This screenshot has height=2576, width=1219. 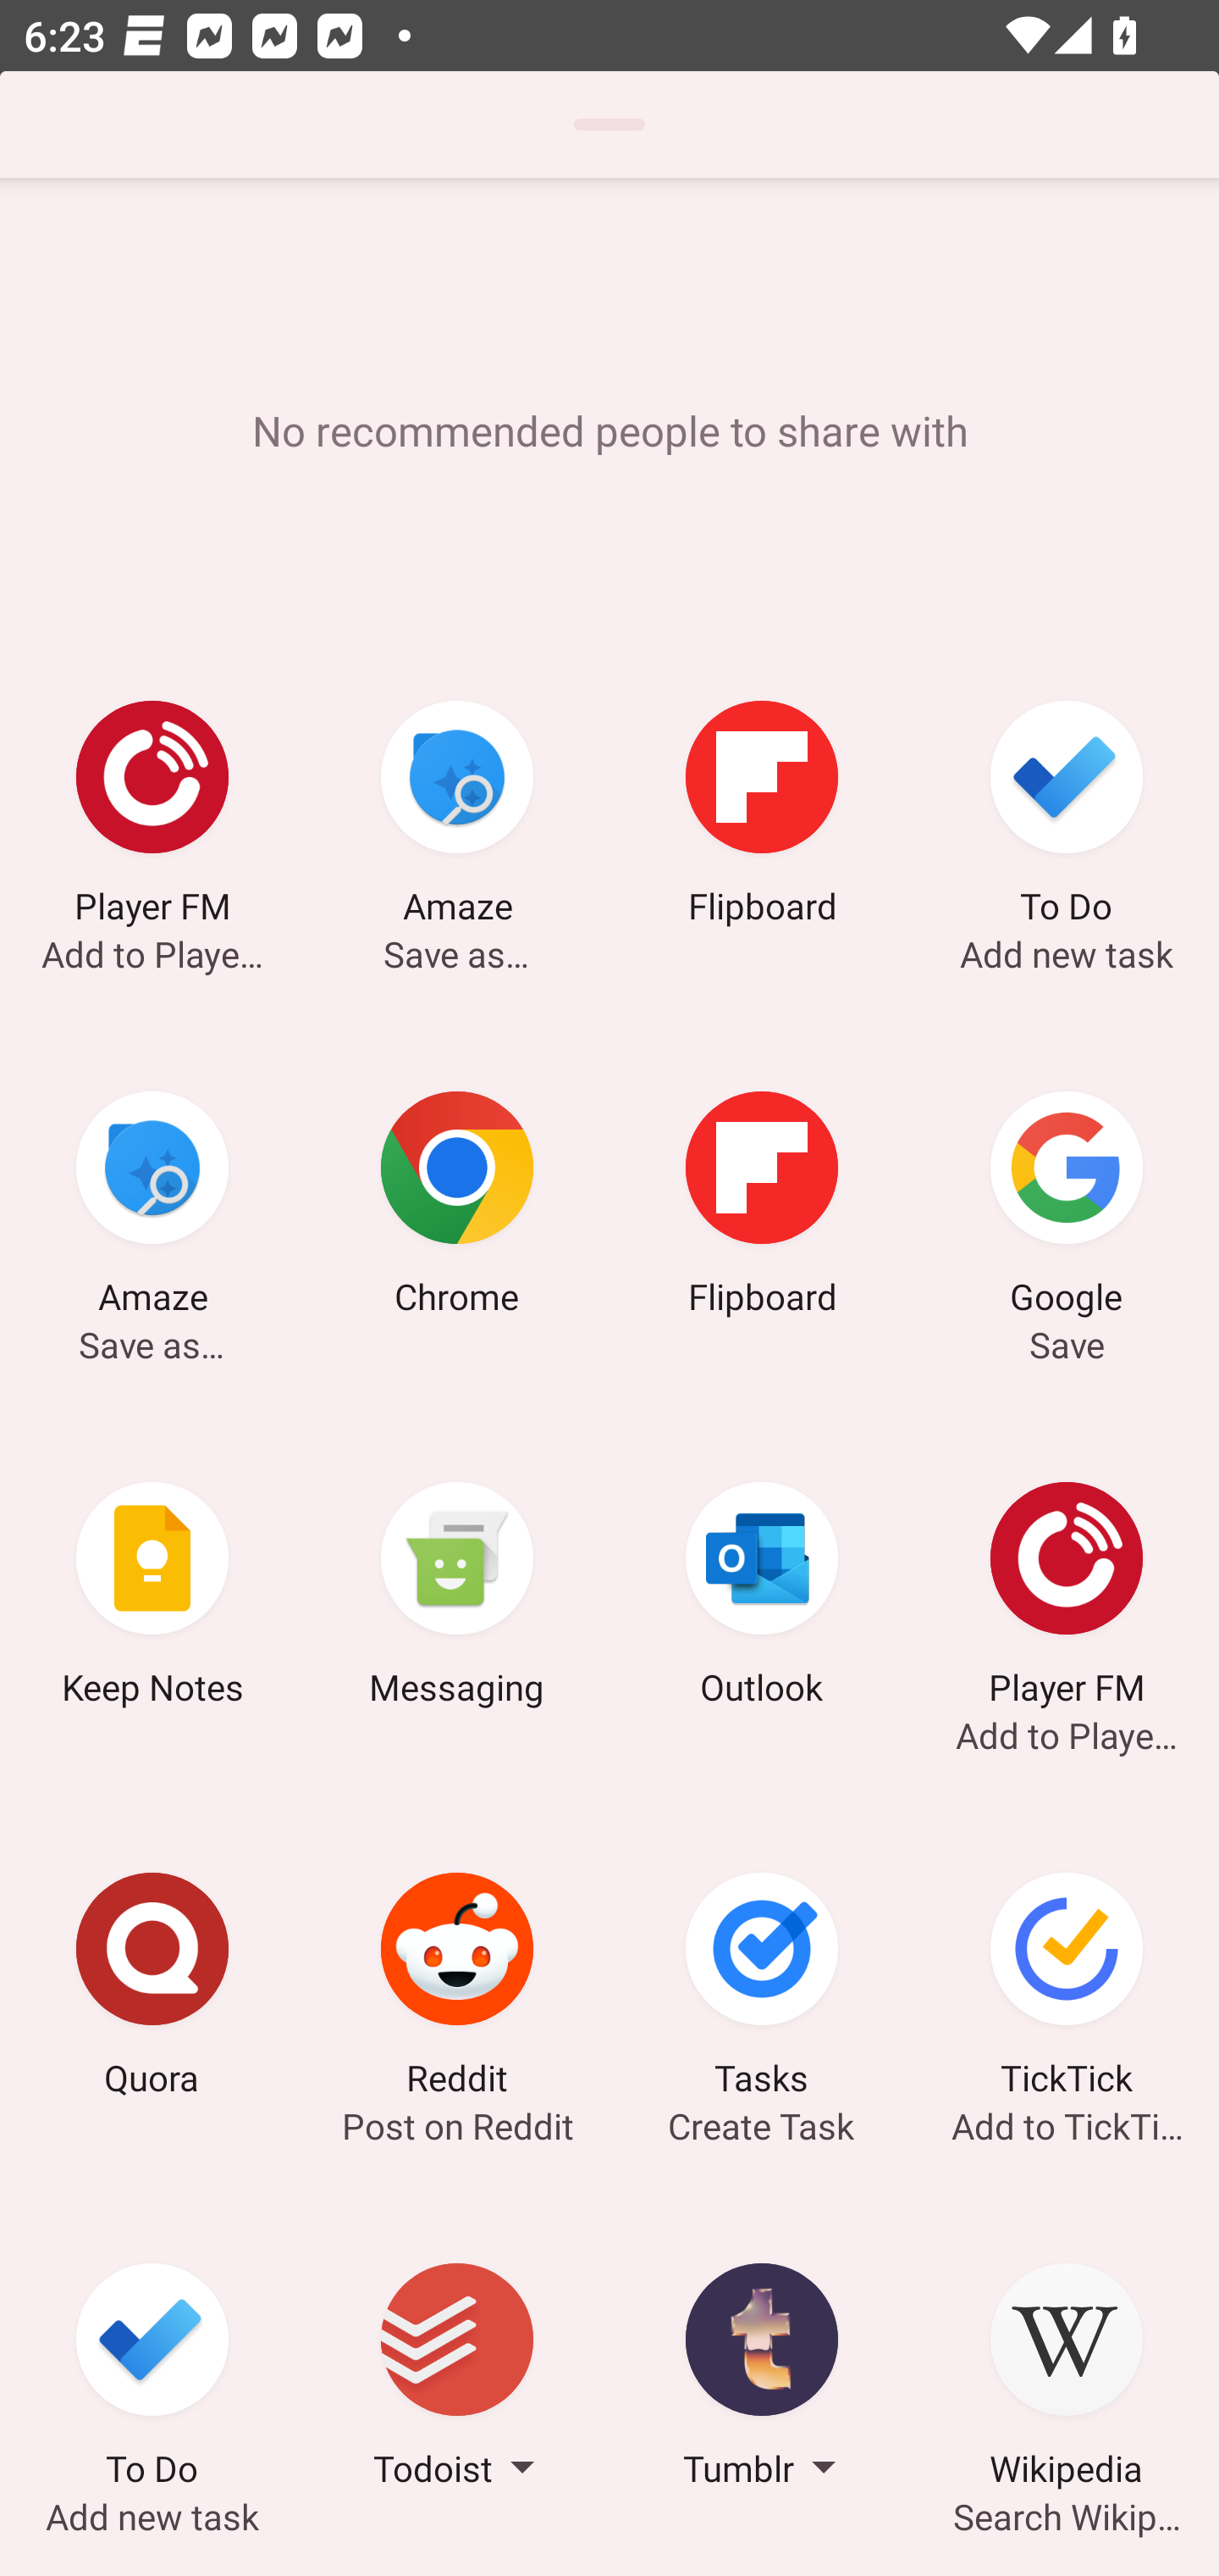 What do you see at coordinates (457, 1599) in the screenshot?
I see `Messaging` at bounding box center [457, 1599].